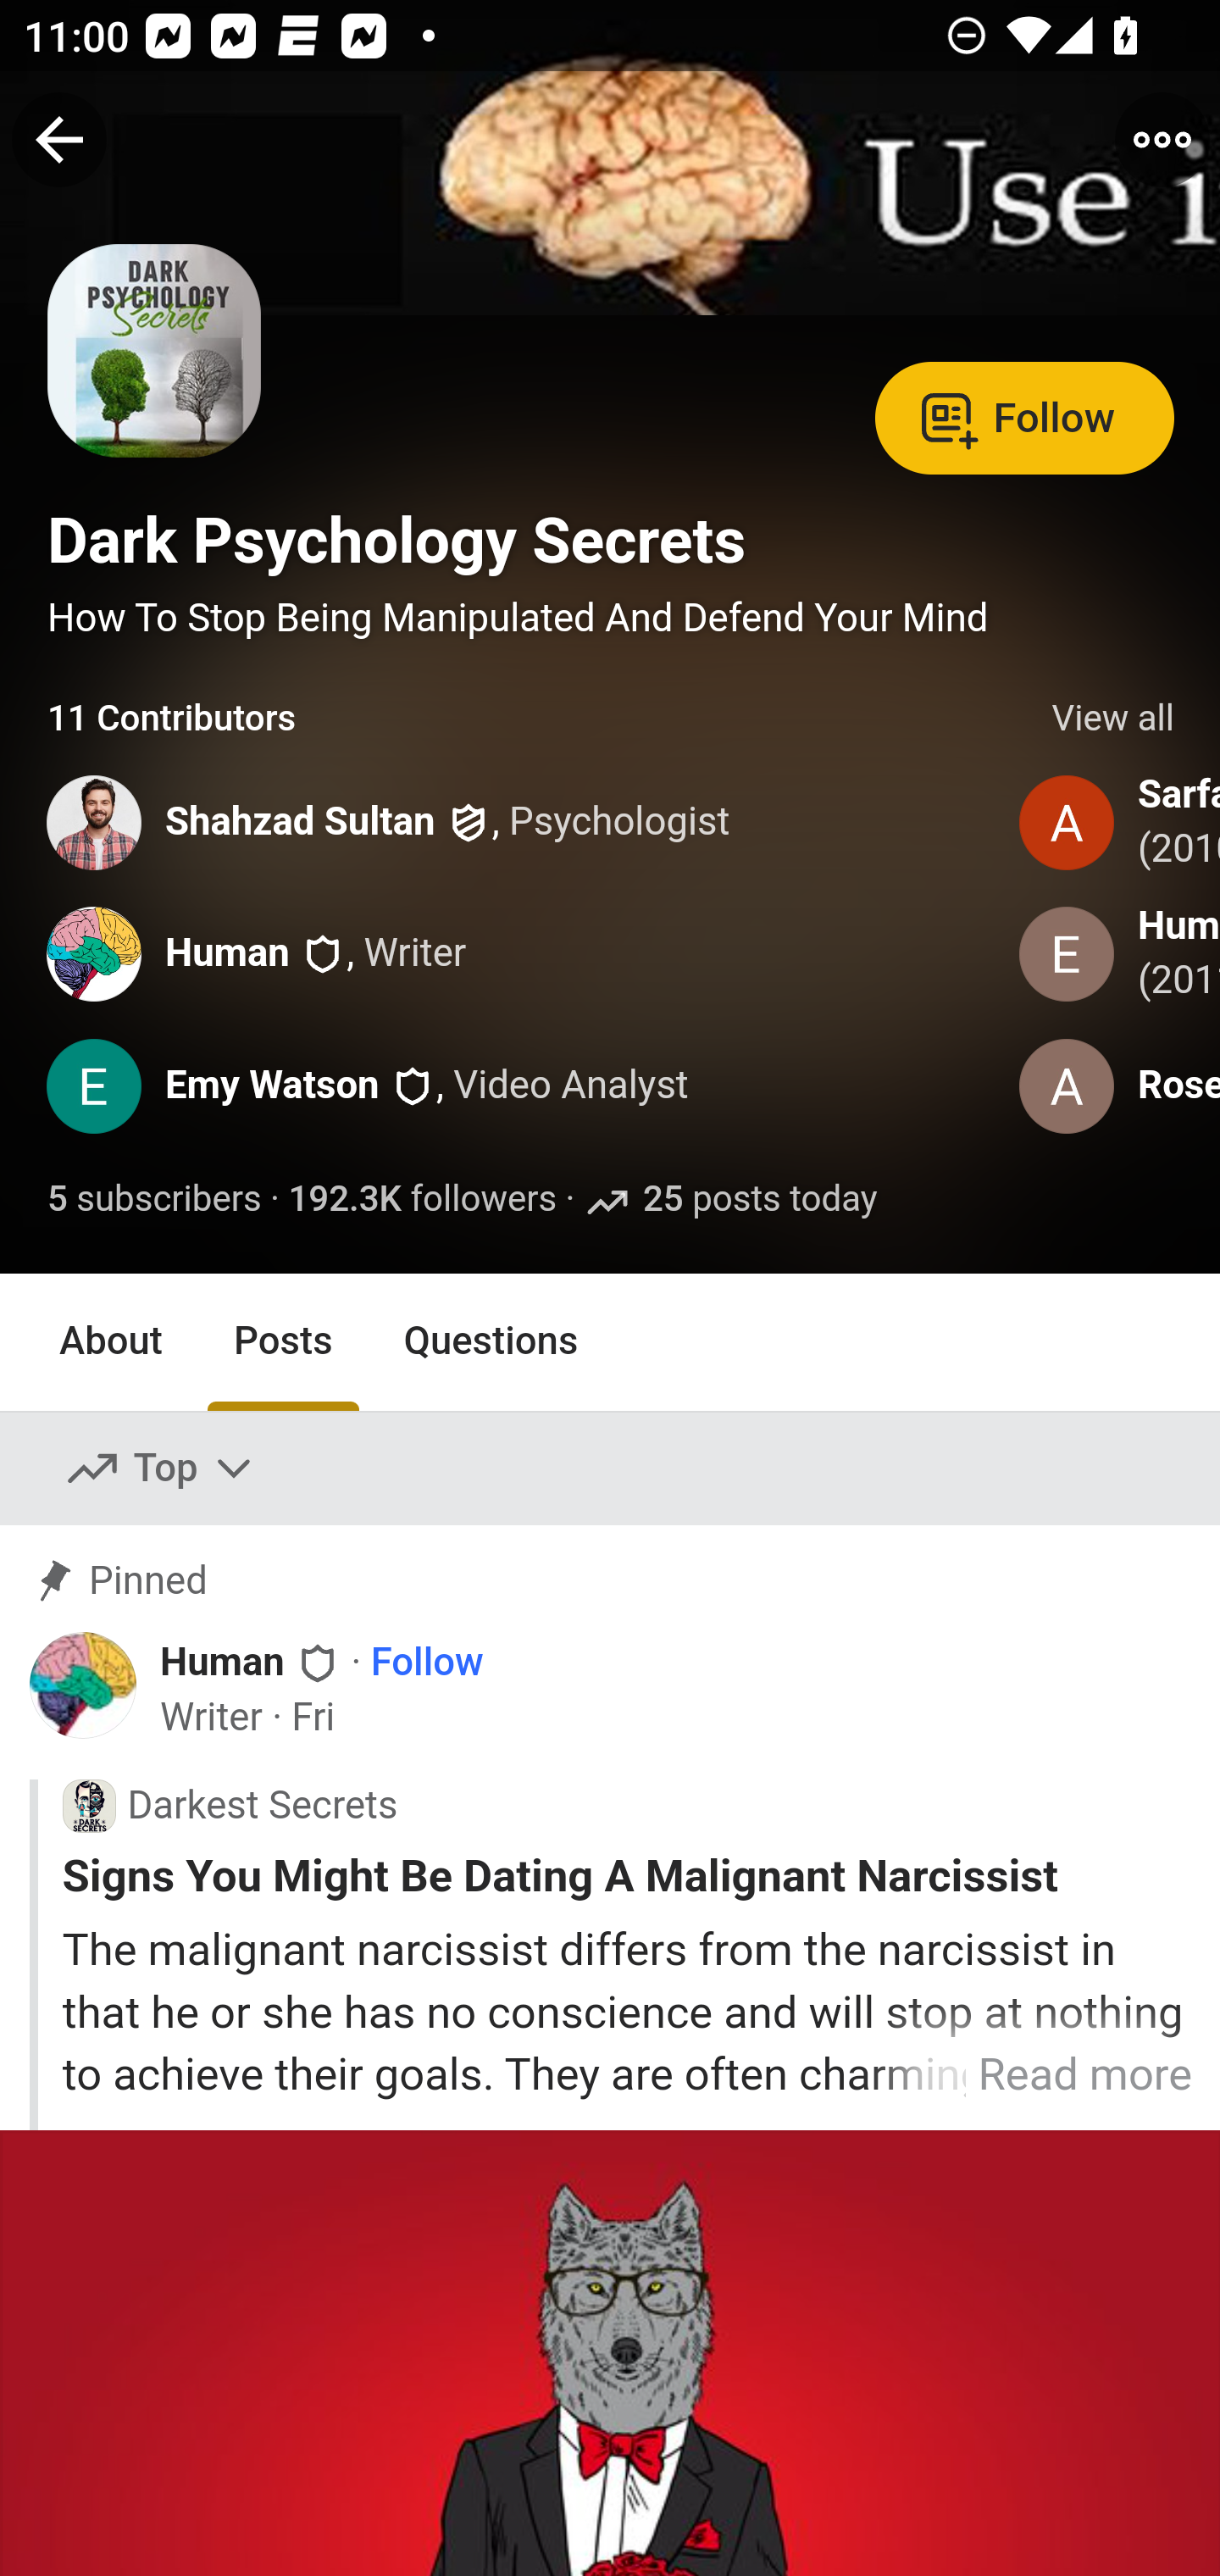 This screenshot has height=2576, width=1220. What do you see at coordinates (1066, 822) in the screenshot?
I see `Profile photo for Sarfaraz Ali` at bounding box center [1066, 822].